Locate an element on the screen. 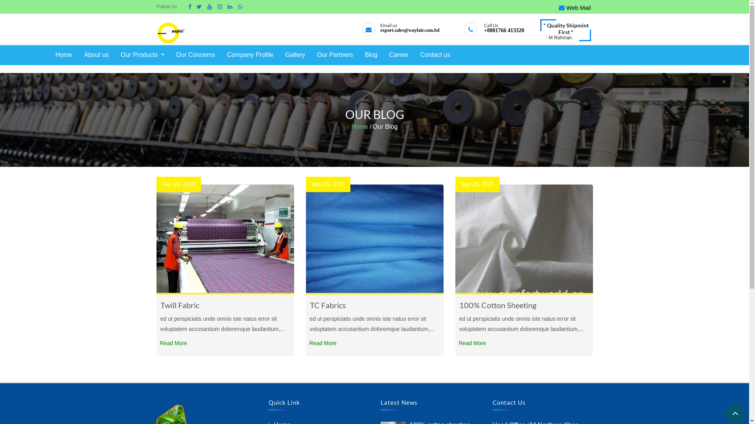 The image size is (755, 424). Web Mail is located at coordinates (575, 8).